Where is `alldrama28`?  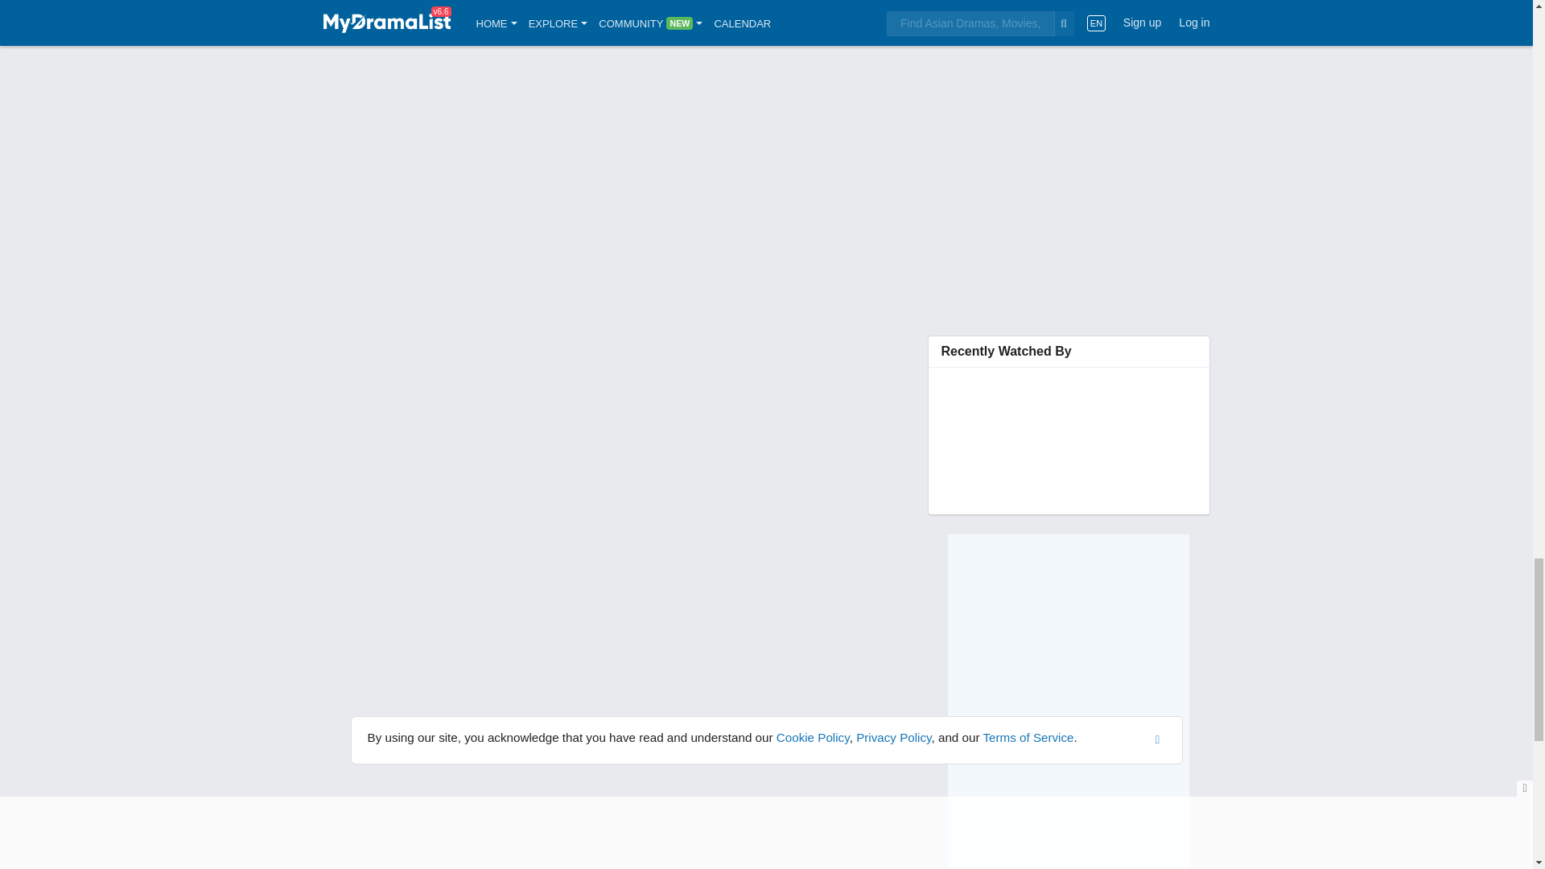 alldrama28 is located at coordinates (1069, 423).